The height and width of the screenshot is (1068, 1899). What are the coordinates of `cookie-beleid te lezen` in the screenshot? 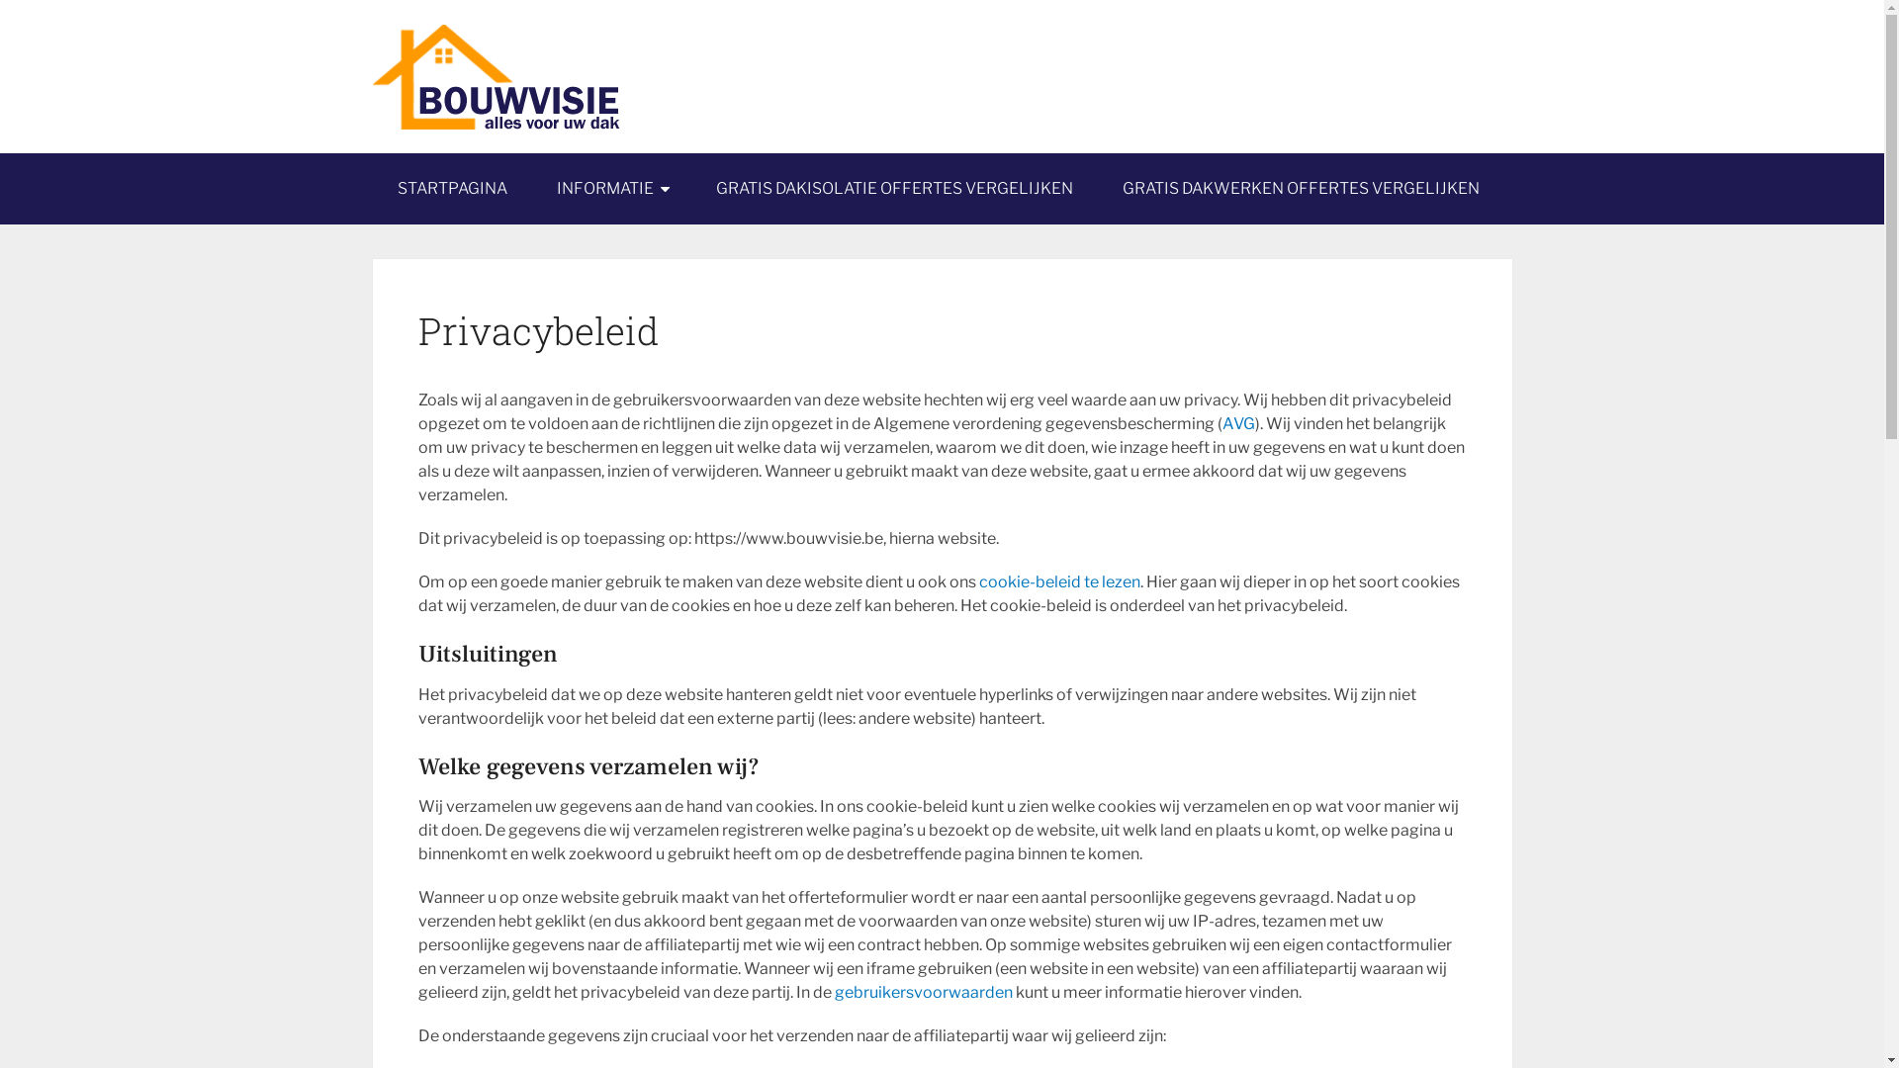 It's located at (1060, 581).